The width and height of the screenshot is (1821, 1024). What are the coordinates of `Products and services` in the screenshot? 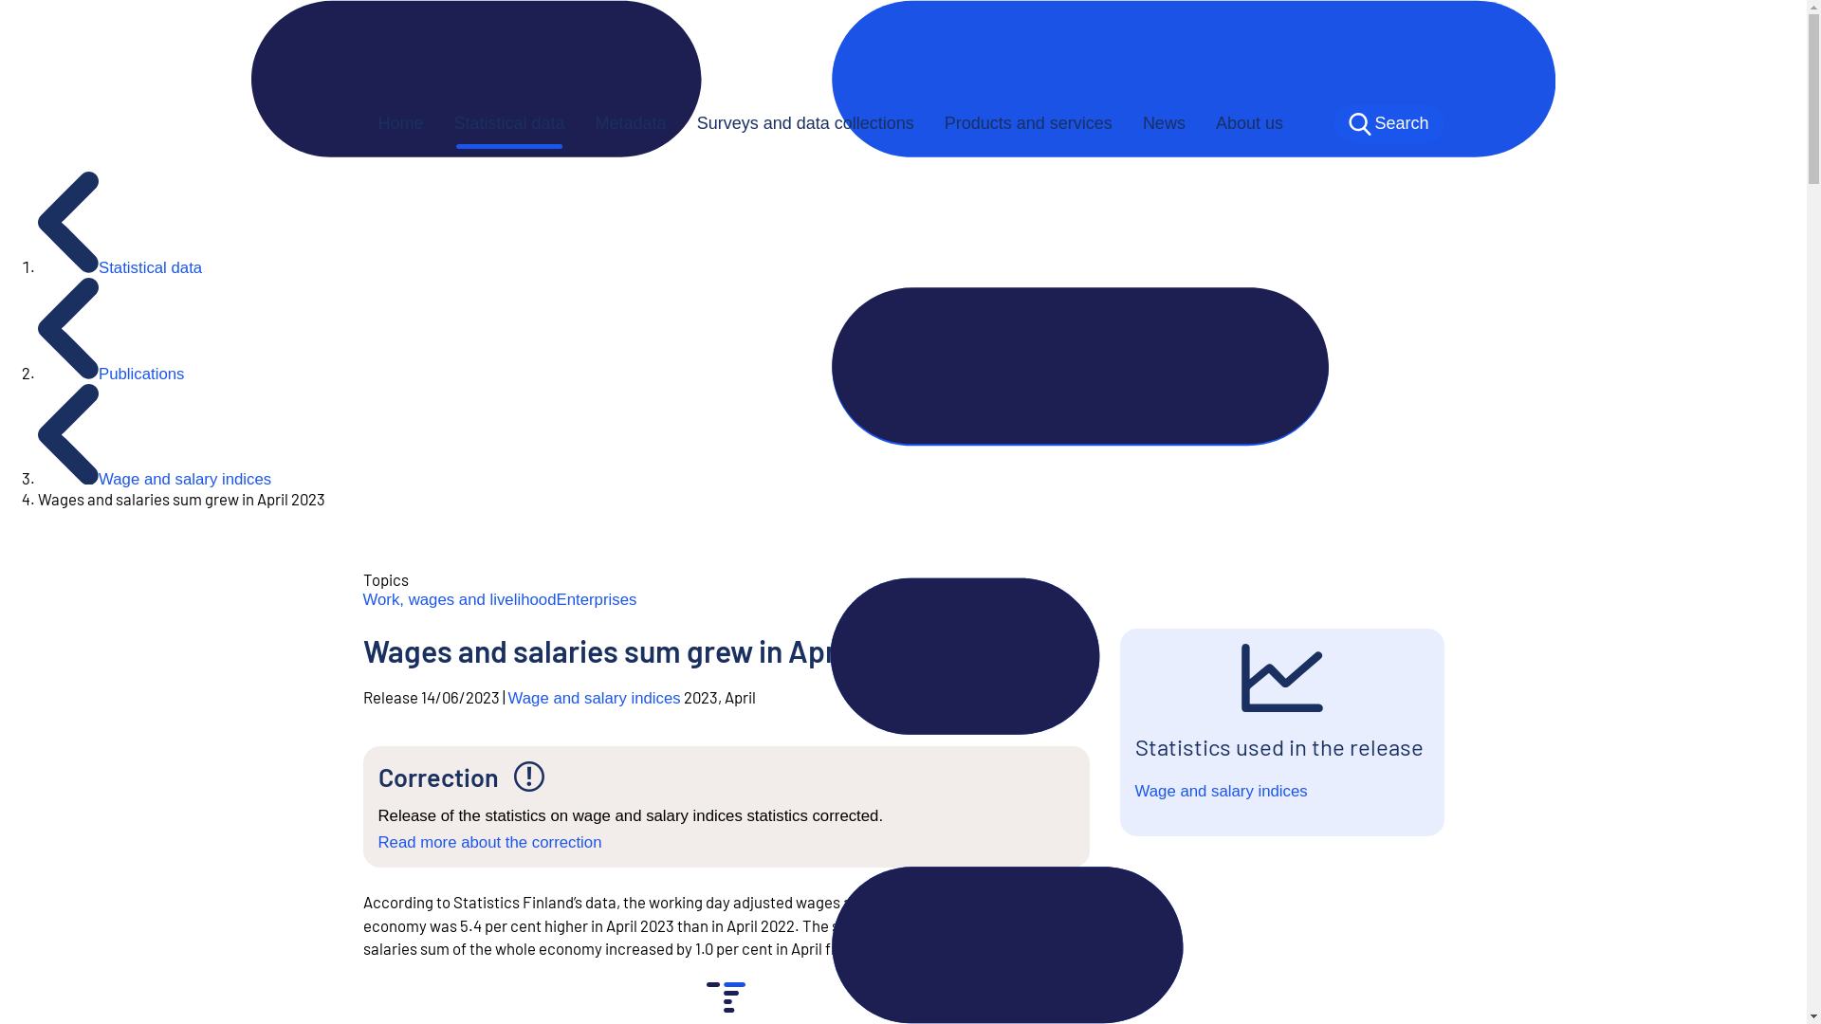 It's located at (1028, 123).